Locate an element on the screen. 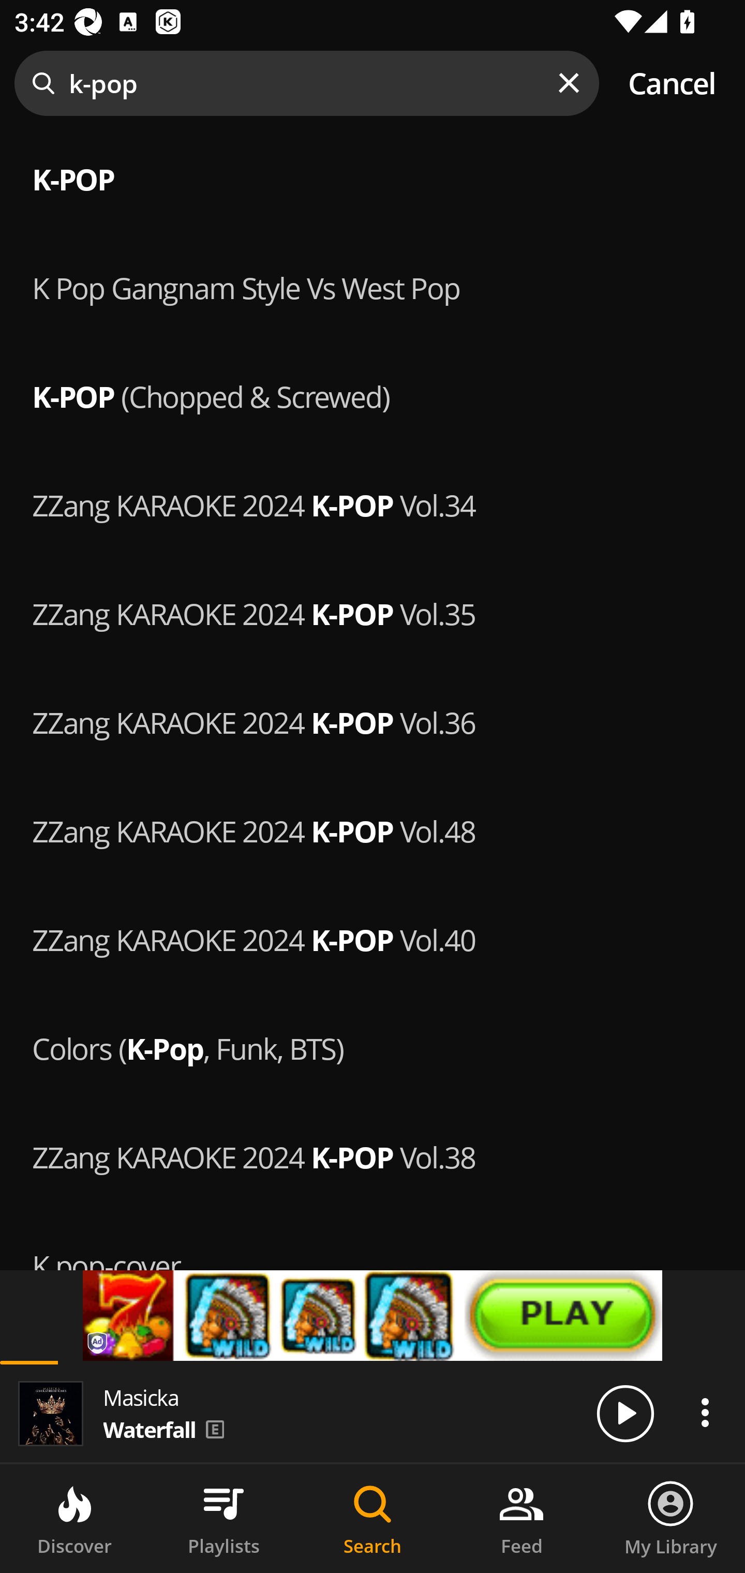 This screenshot has height=1573, width=745. ZZang KARAOKE 2024 K-POP Vol.36 is located at coordinates (373, 721).